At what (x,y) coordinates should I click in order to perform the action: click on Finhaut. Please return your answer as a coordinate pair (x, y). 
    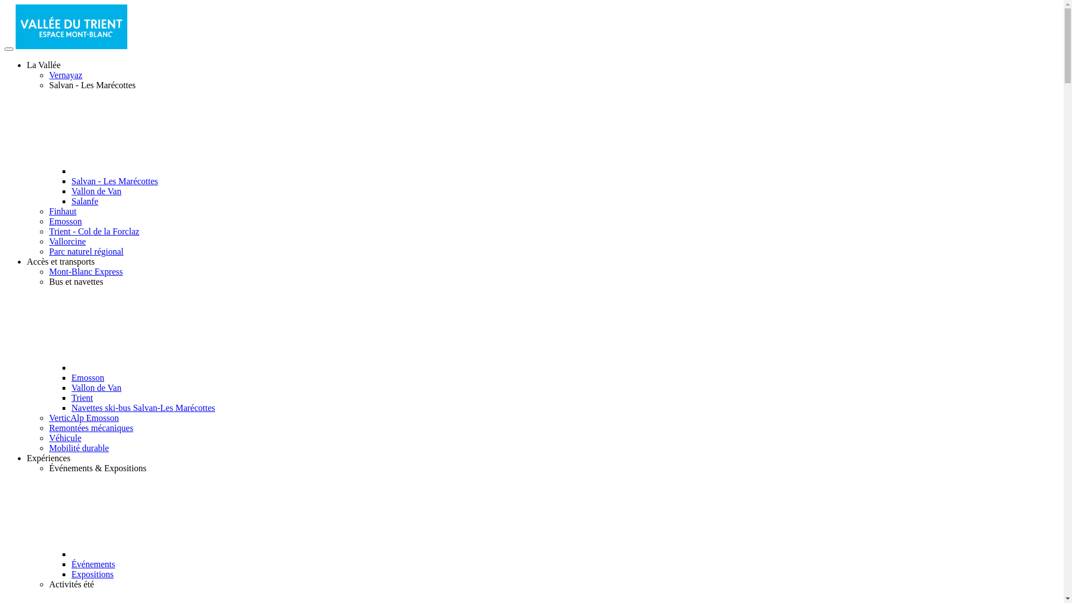
    Looking at the image, I should click on (63, 211).